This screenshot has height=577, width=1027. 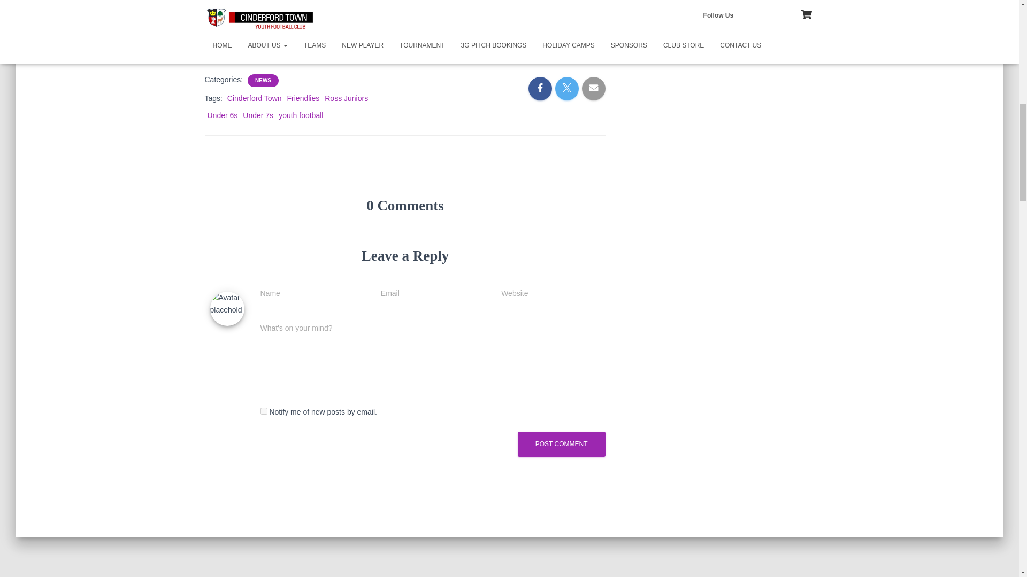 What do you see at coordinates (263, 80) in the screenshot?
I see `NEWS` at bounding box center [263, 80].